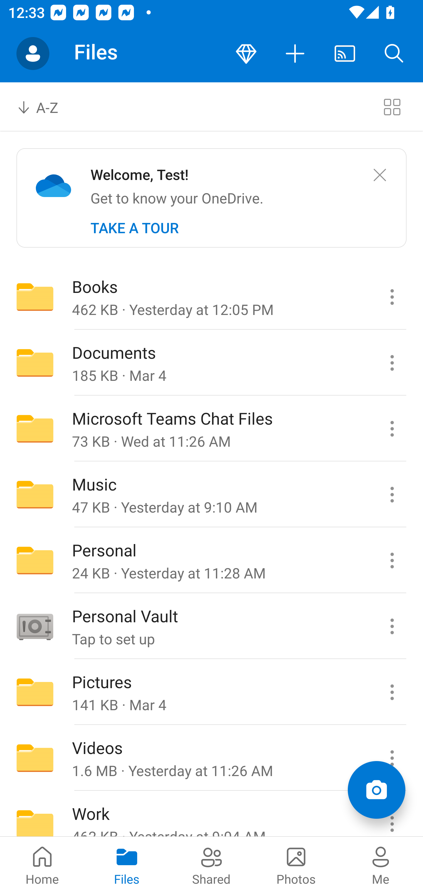 This screenshot has width=423, height=894. I want to click on Microsoft Teams Chat Files commands, so click(392, 428).